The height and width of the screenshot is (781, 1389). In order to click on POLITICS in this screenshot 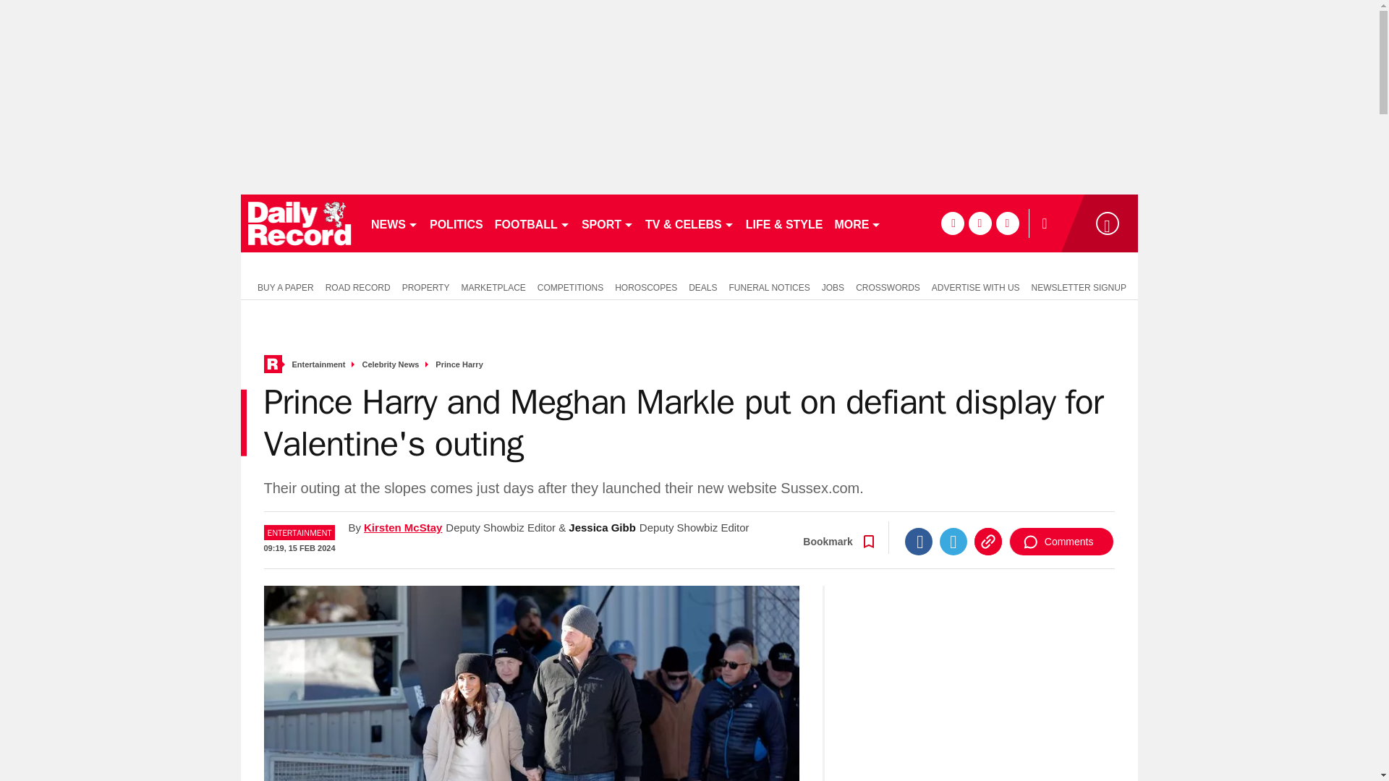, I will do `click(456, 223)`.